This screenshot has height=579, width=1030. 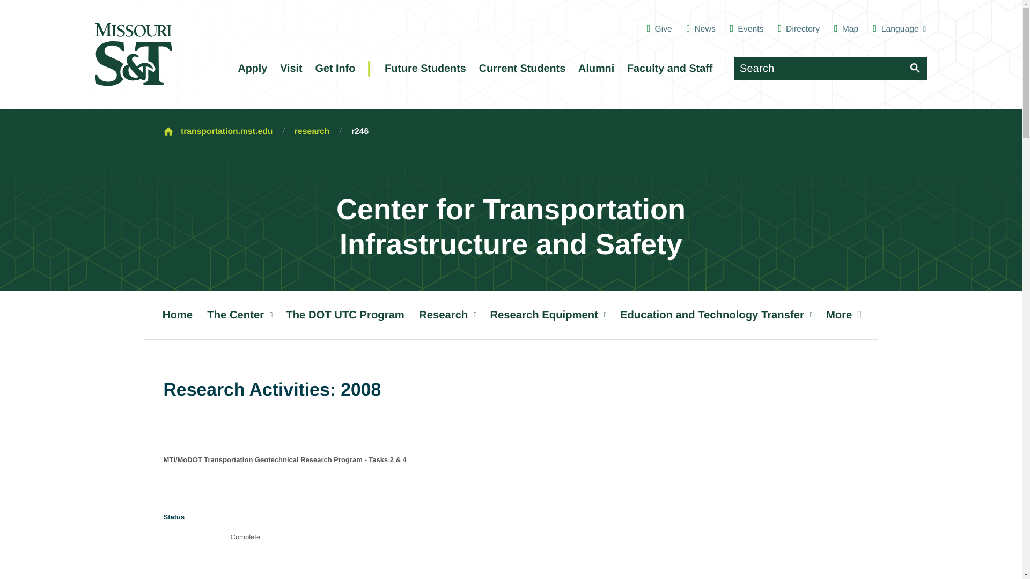 I want to click on Faculty and Staff, so click(x=669, y=69).